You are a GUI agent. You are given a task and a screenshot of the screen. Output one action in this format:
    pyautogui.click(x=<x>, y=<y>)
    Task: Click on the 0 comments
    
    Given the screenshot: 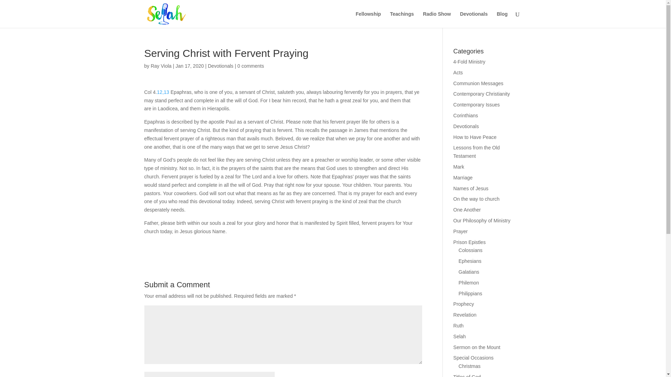 What is the action you would take?
    pyautogui.click(x=250, y=66)
    